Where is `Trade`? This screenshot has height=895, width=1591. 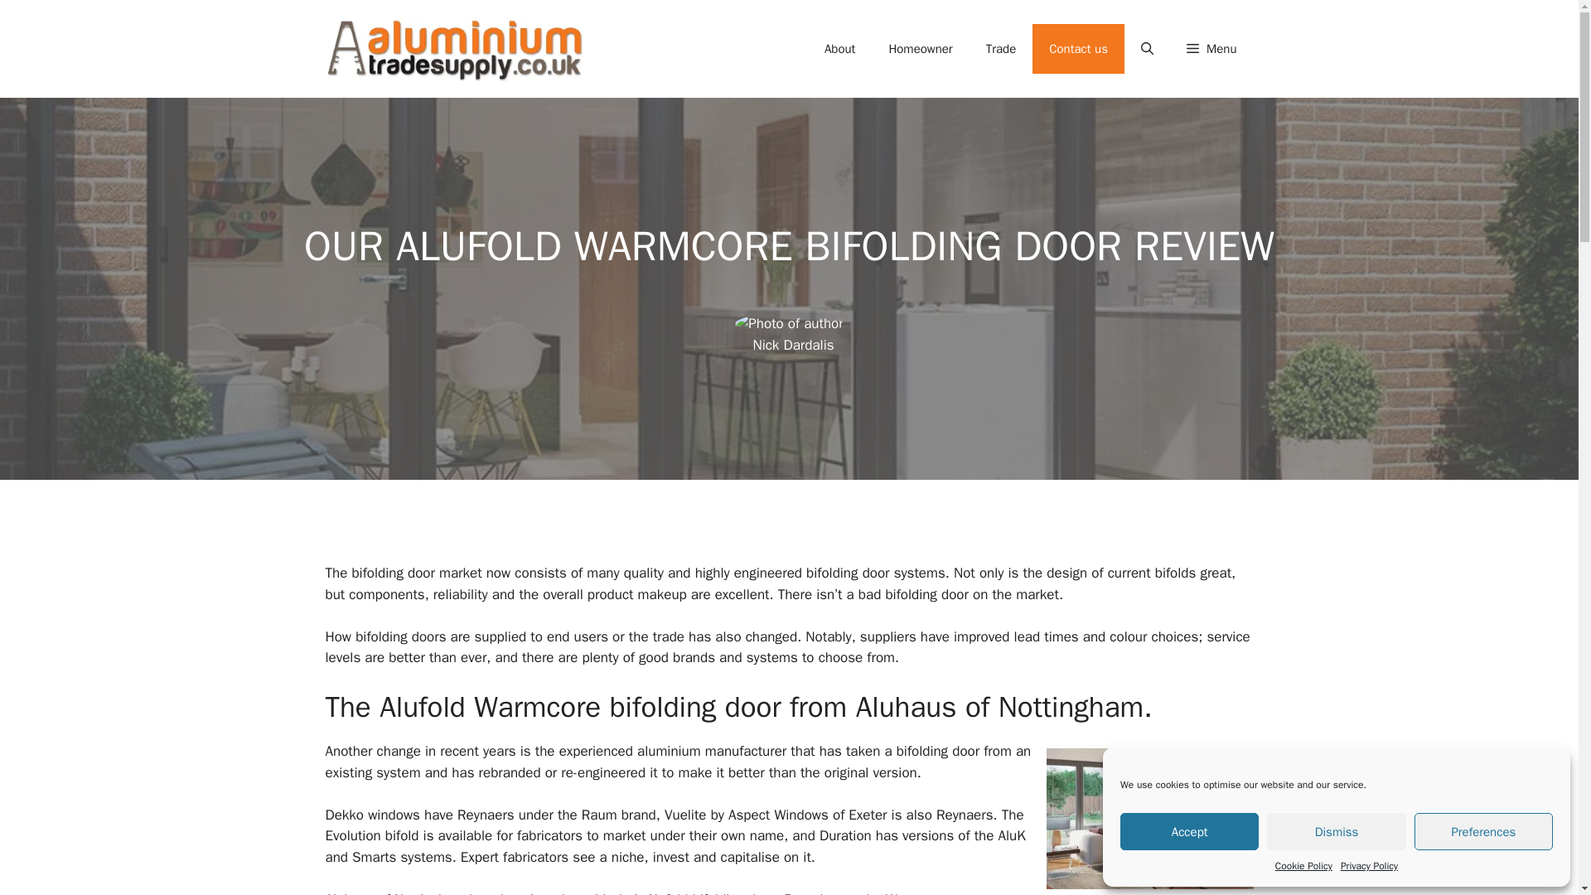 Trade is located at coordinates (1001, 48).